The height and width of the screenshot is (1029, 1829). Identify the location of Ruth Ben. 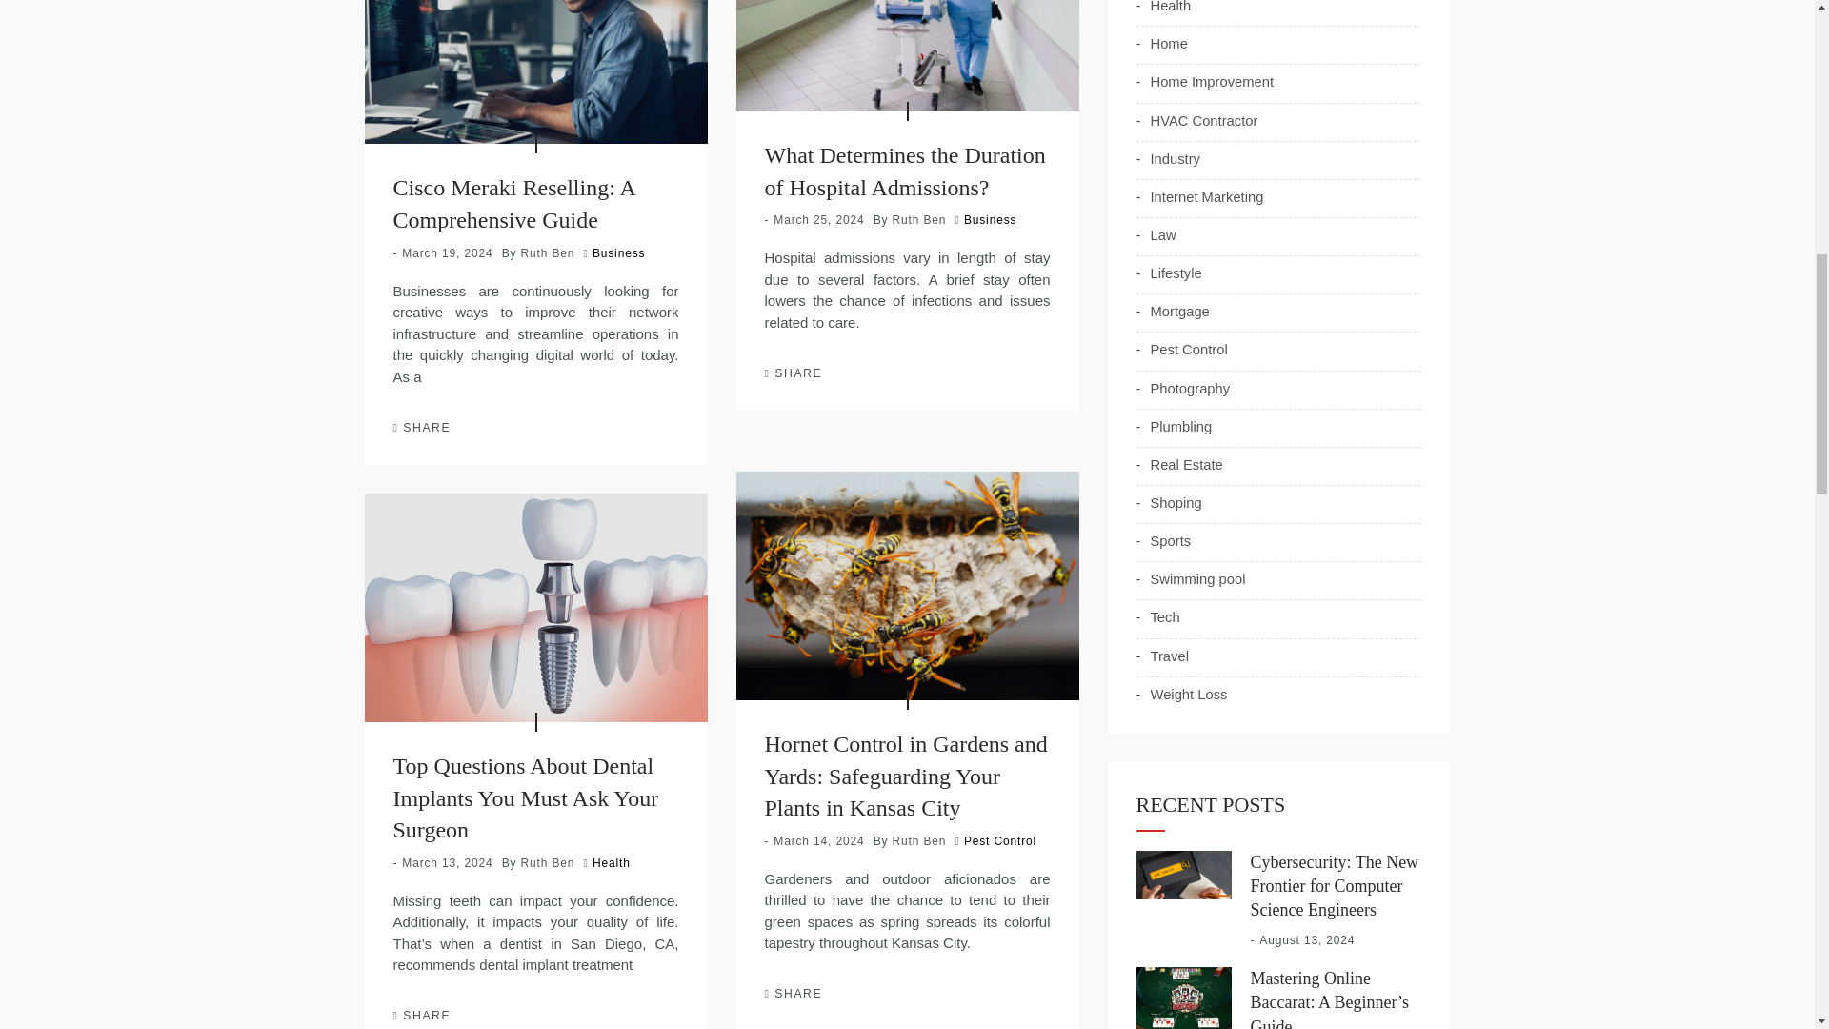
(919, 219).